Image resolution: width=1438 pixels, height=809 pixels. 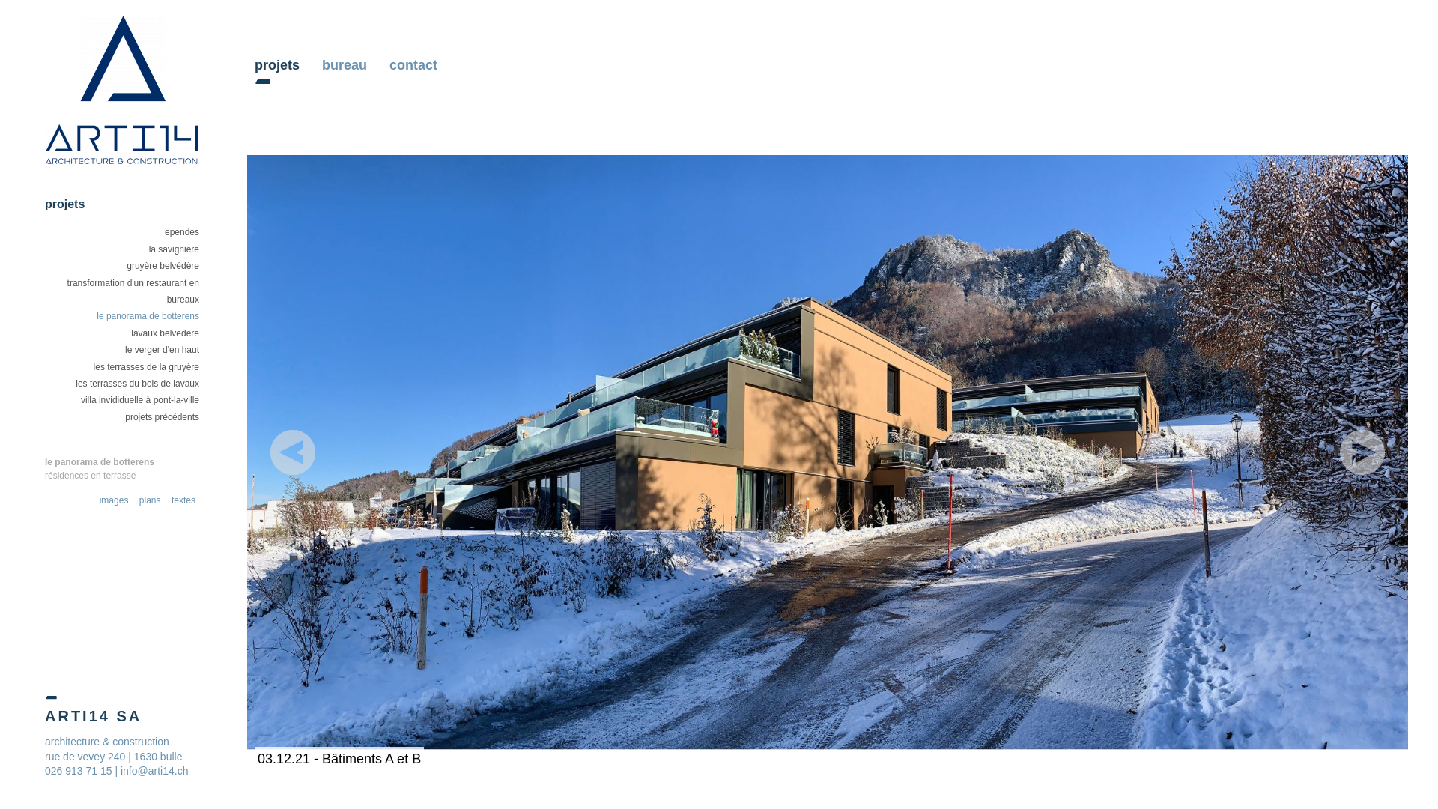 What do you see at coordinates (348, 65) in the screenshot?
I see `bureau` at bounding box center [348, 65].